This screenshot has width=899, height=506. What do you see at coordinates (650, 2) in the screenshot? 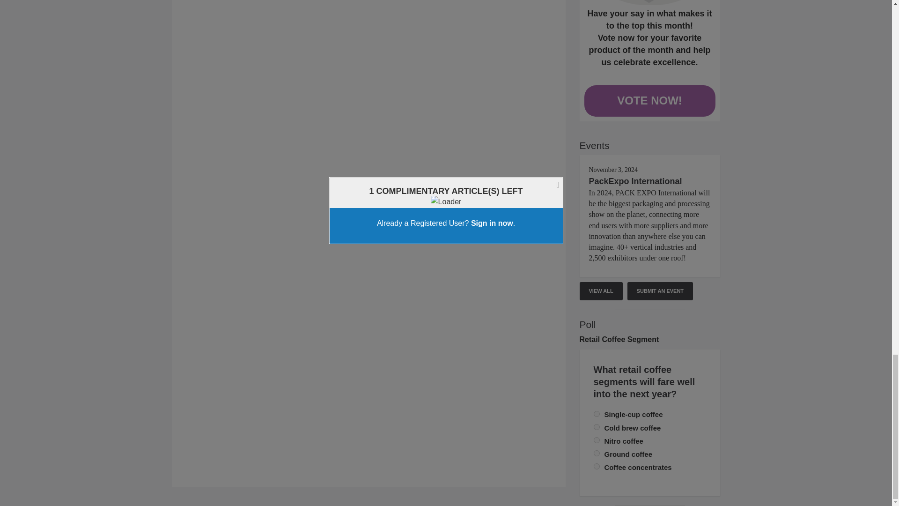
I see `Vote` at bounding box center [650, 2].